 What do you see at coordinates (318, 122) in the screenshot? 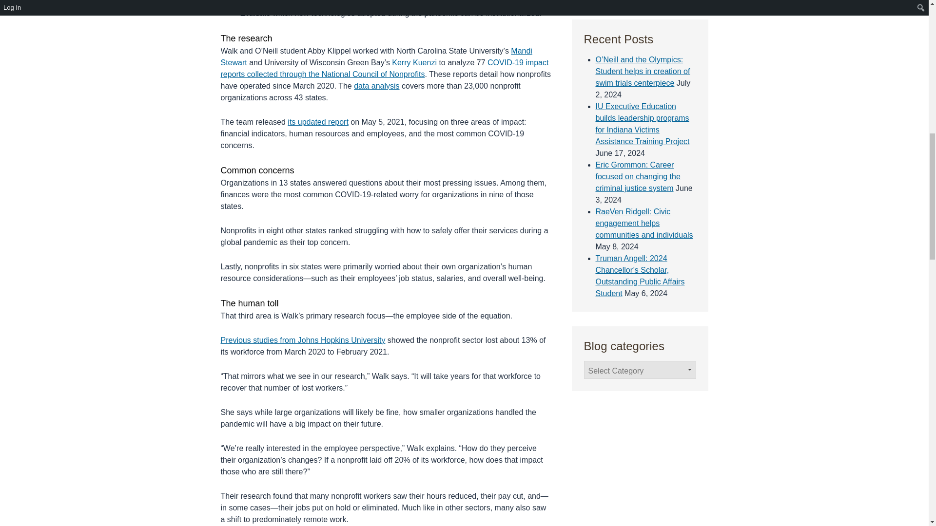
I see `its updated report` at bounding box center [318, 122].